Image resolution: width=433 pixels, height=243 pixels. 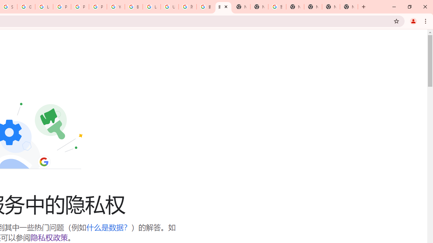 What do you see at coordinates (349, 7) in the screenshot?
I see `New Tab` at bounding box center [349, 7].